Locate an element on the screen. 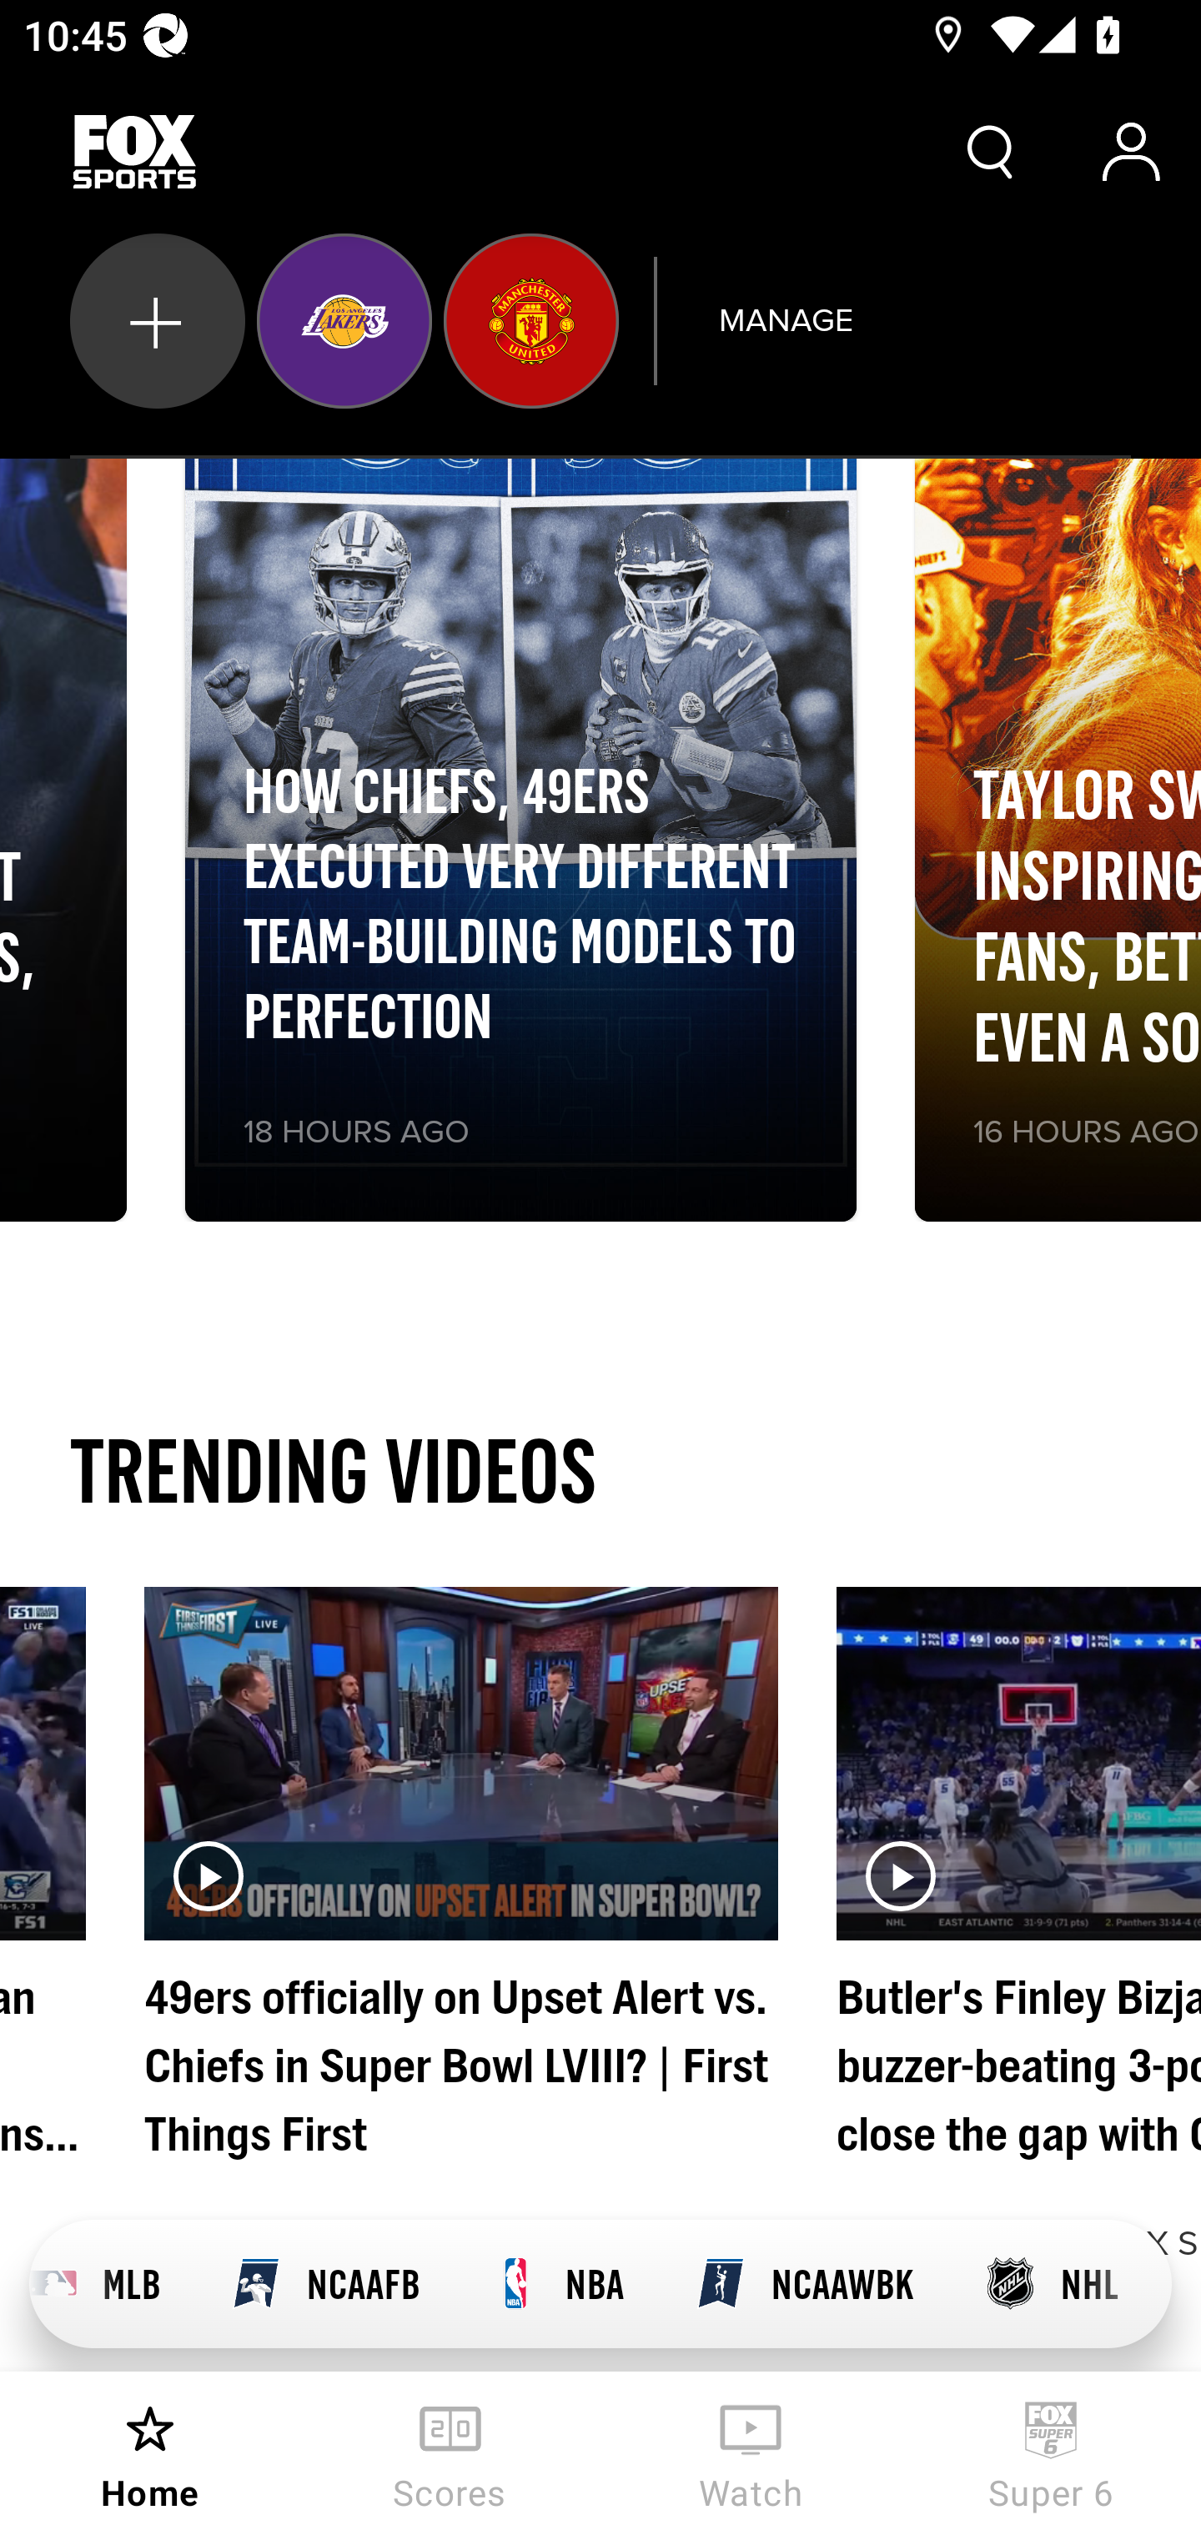  Watch is located at coordinates (751, 2453).